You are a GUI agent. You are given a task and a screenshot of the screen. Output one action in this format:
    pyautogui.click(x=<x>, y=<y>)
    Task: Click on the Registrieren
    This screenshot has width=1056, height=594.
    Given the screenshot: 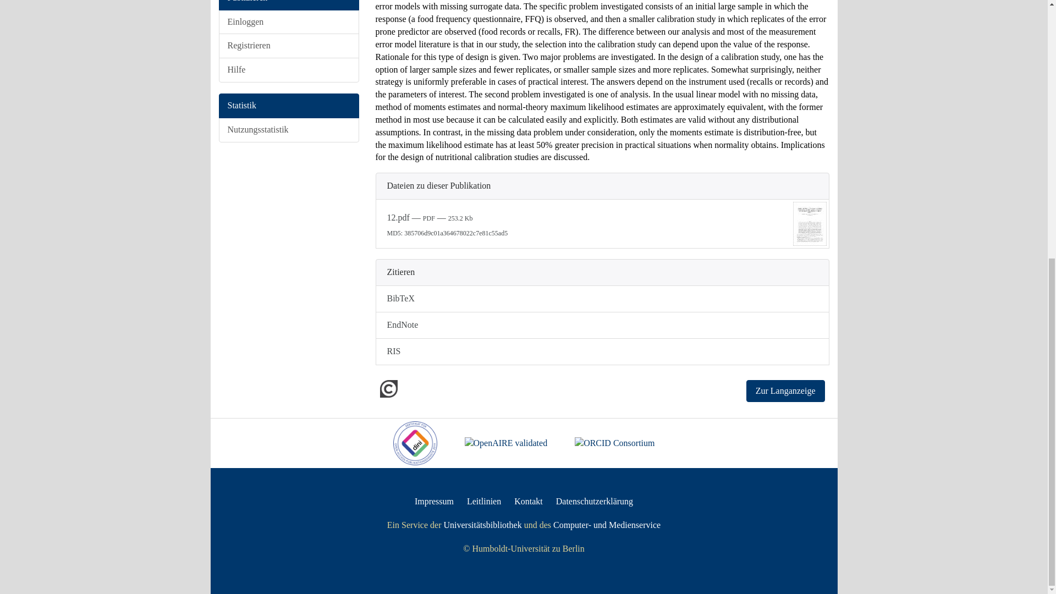 What is the action you would take?
    pyautogui.click(x=288, y=45)
    